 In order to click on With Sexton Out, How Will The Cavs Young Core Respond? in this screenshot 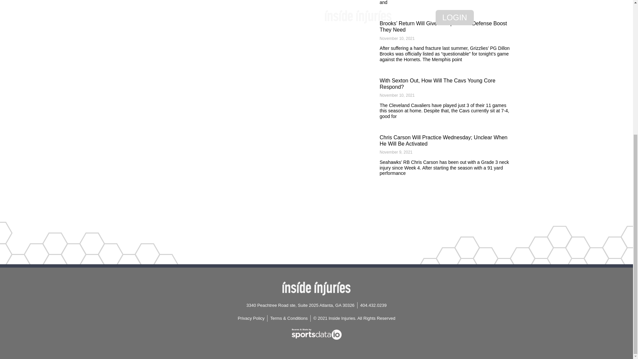, I will do `click(437, 84)`.